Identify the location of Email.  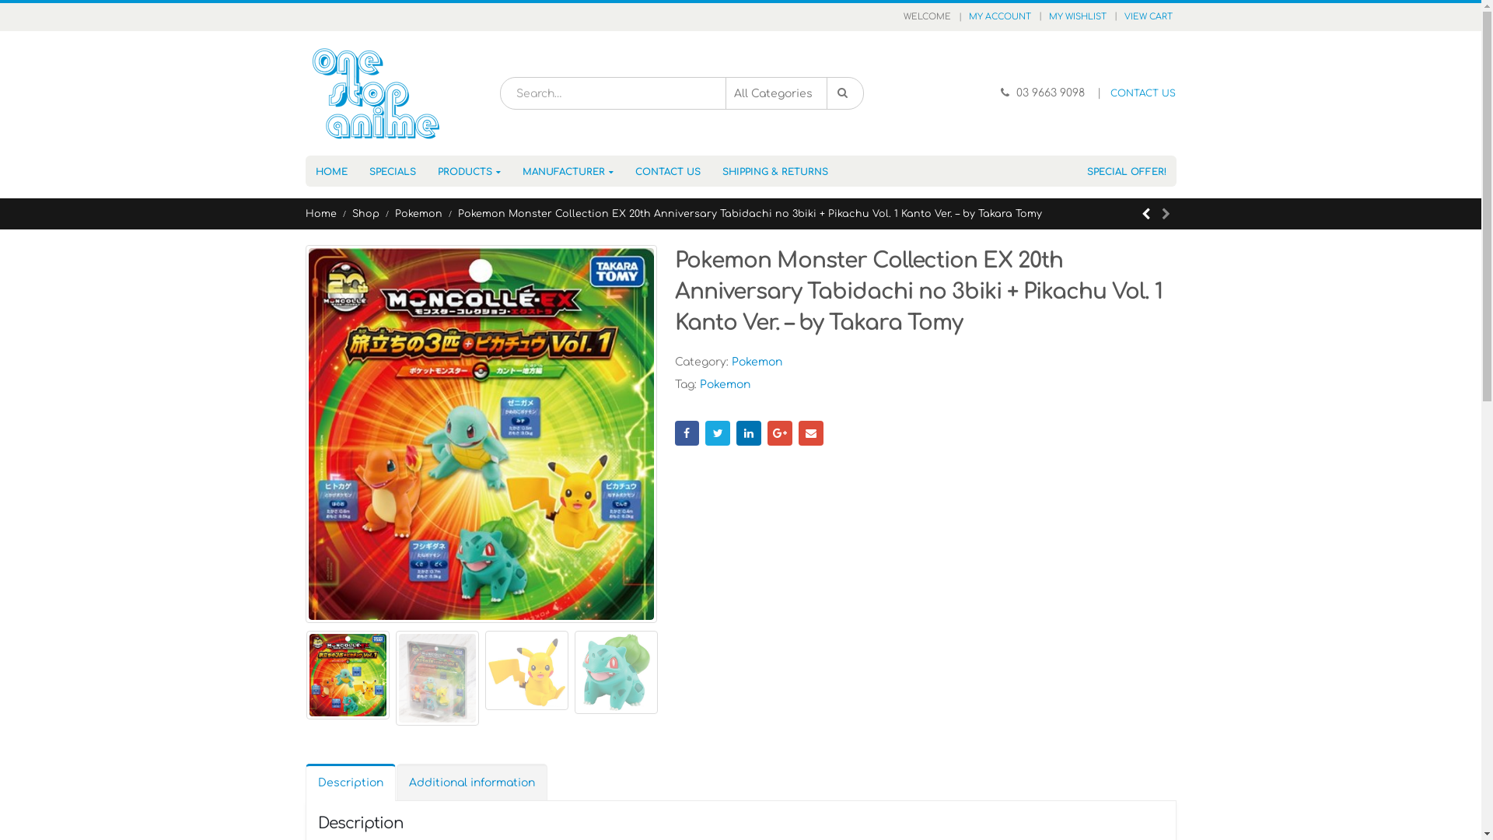
(811, 433).